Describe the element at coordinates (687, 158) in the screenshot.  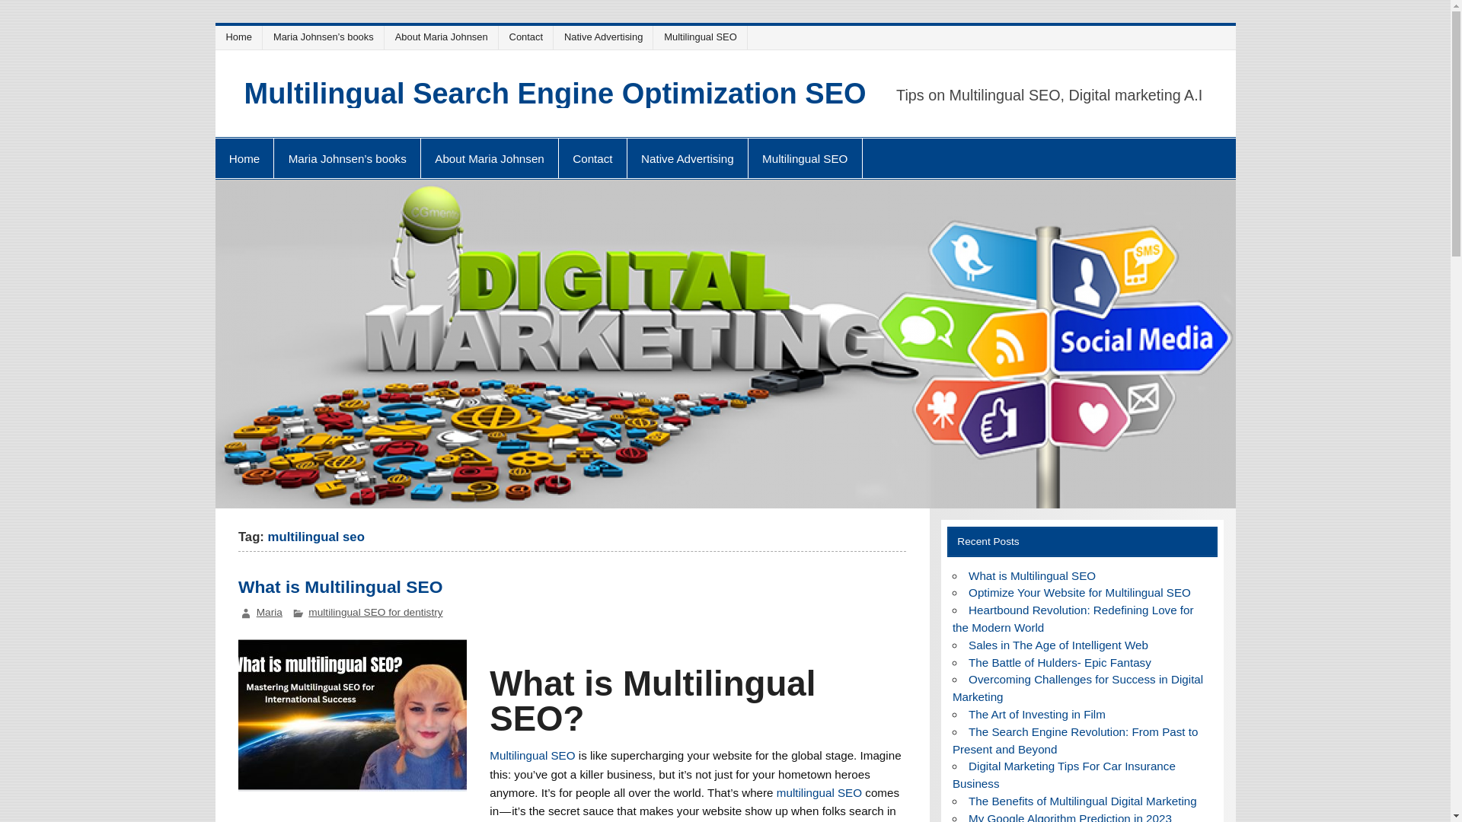
I see `Native Advertising` at that location.